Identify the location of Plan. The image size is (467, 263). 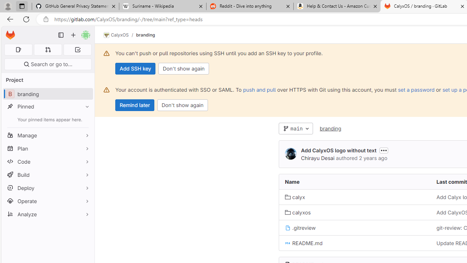
(47, 148).